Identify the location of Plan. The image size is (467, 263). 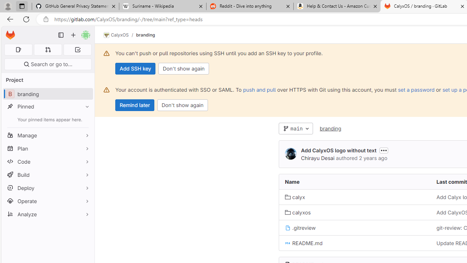
(47, 148).